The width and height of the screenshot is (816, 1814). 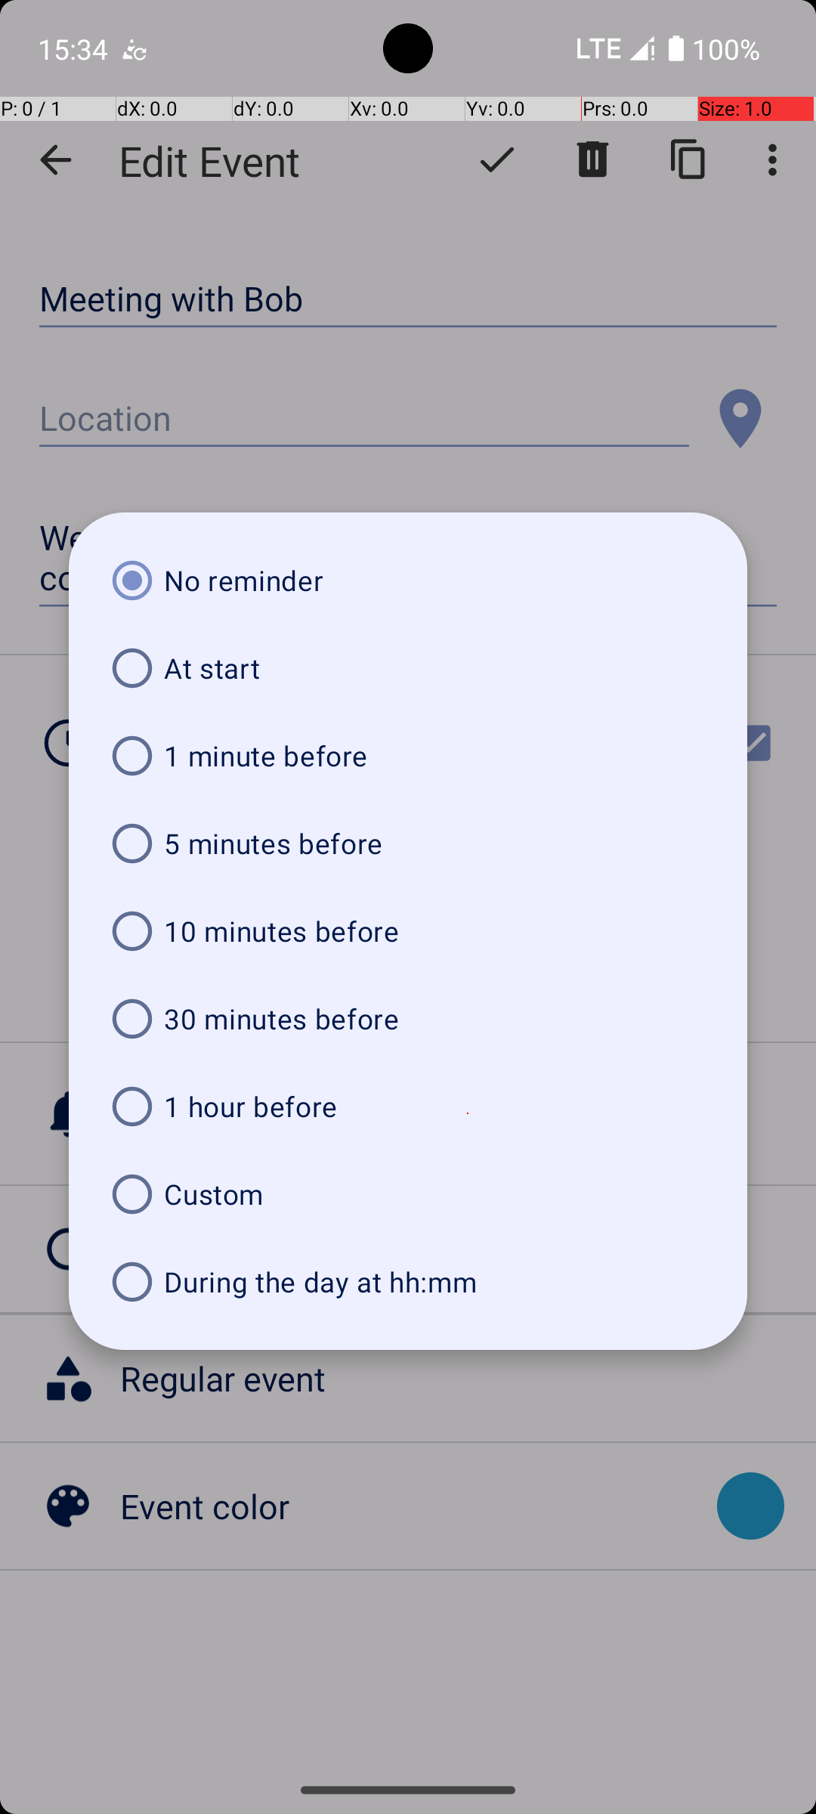 I want to click on Custom, so click(x=408, y=1194).